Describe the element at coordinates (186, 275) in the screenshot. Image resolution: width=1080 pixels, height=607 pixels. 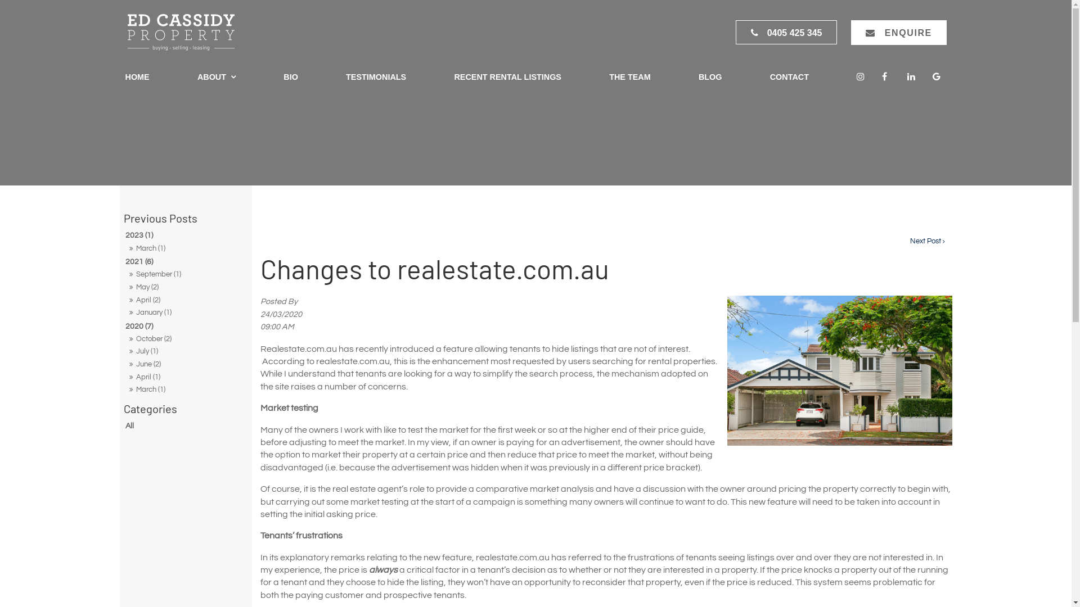
I see `September (1)` at that location.